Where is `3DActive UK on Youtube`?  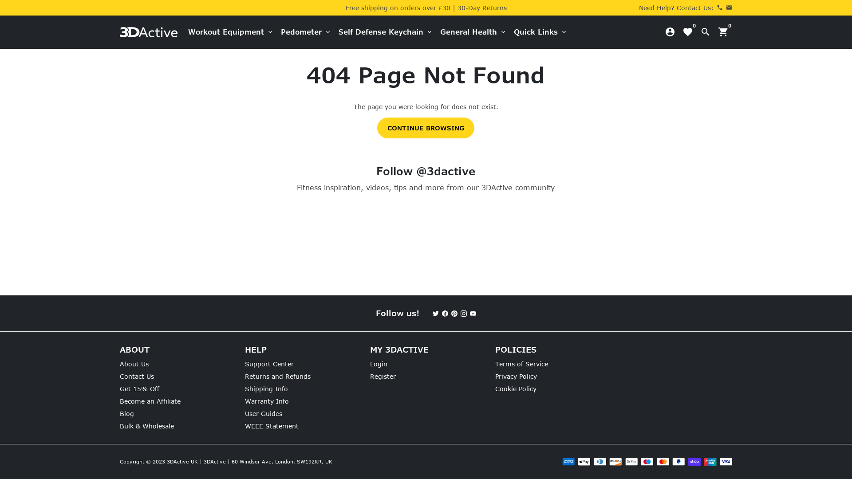
3DActive UK on Youtube is located at coordinates (473, 313).